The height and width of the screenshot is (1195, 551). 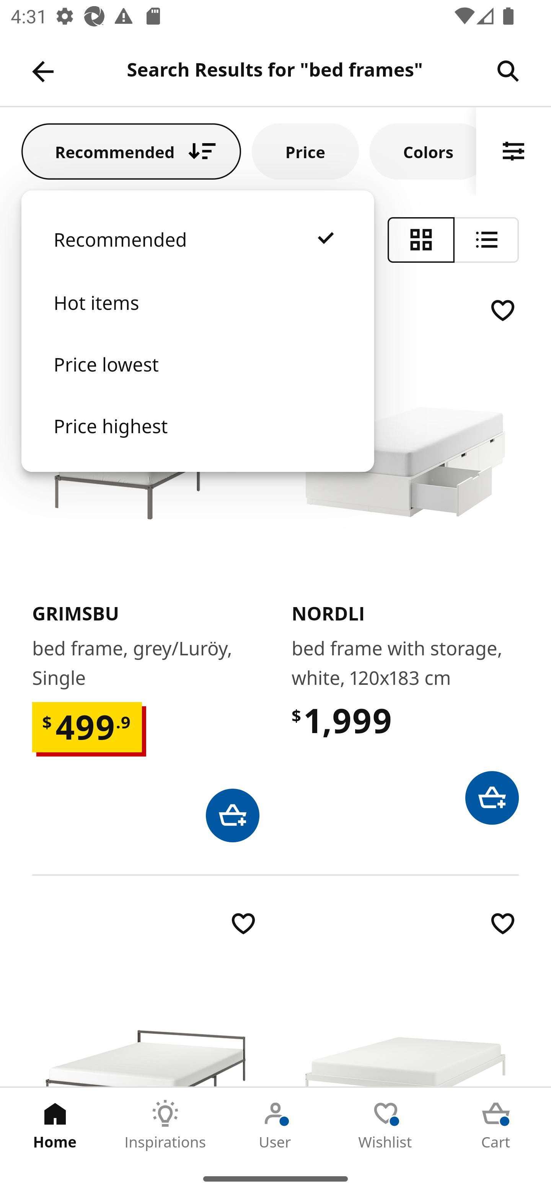 What do you see at coordinates (423, 151) in the screenshot?
I see `Colors` at bounding box center [423, 151].